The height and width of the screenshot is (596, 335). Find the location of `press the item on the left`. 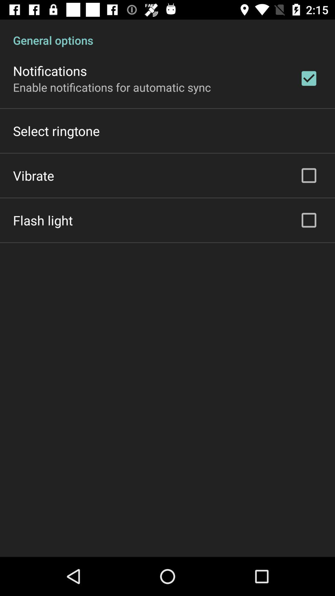

press the item on the left is located at coordinates (43, 220).